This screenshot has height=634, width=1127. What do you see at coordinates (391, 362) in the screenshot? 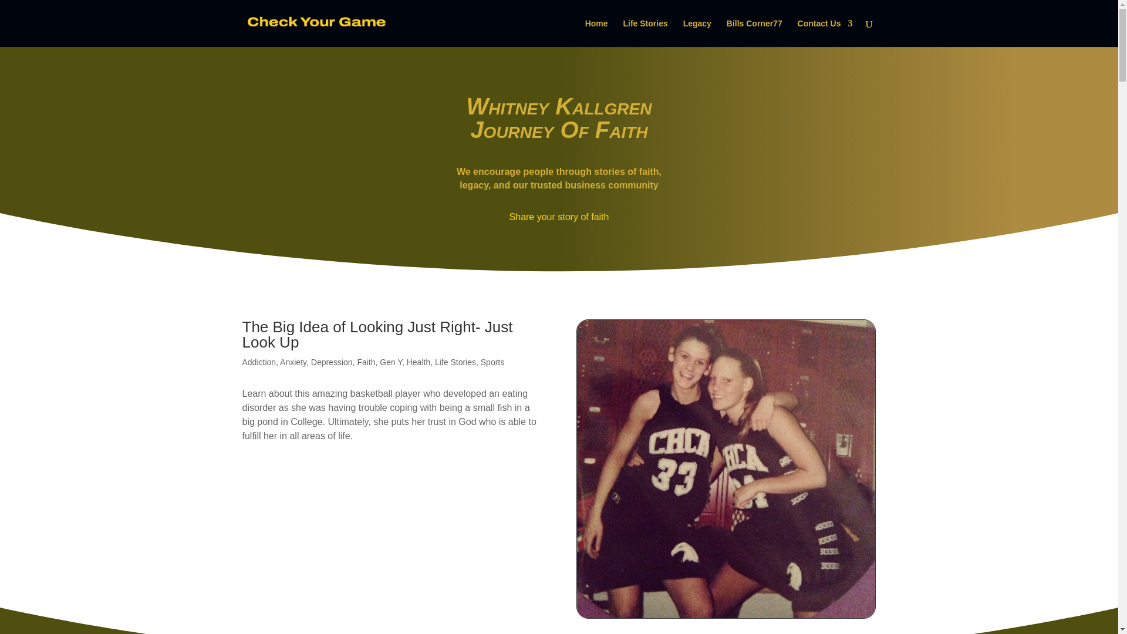
I see `Gen Y` at bounding box center [391, 362].